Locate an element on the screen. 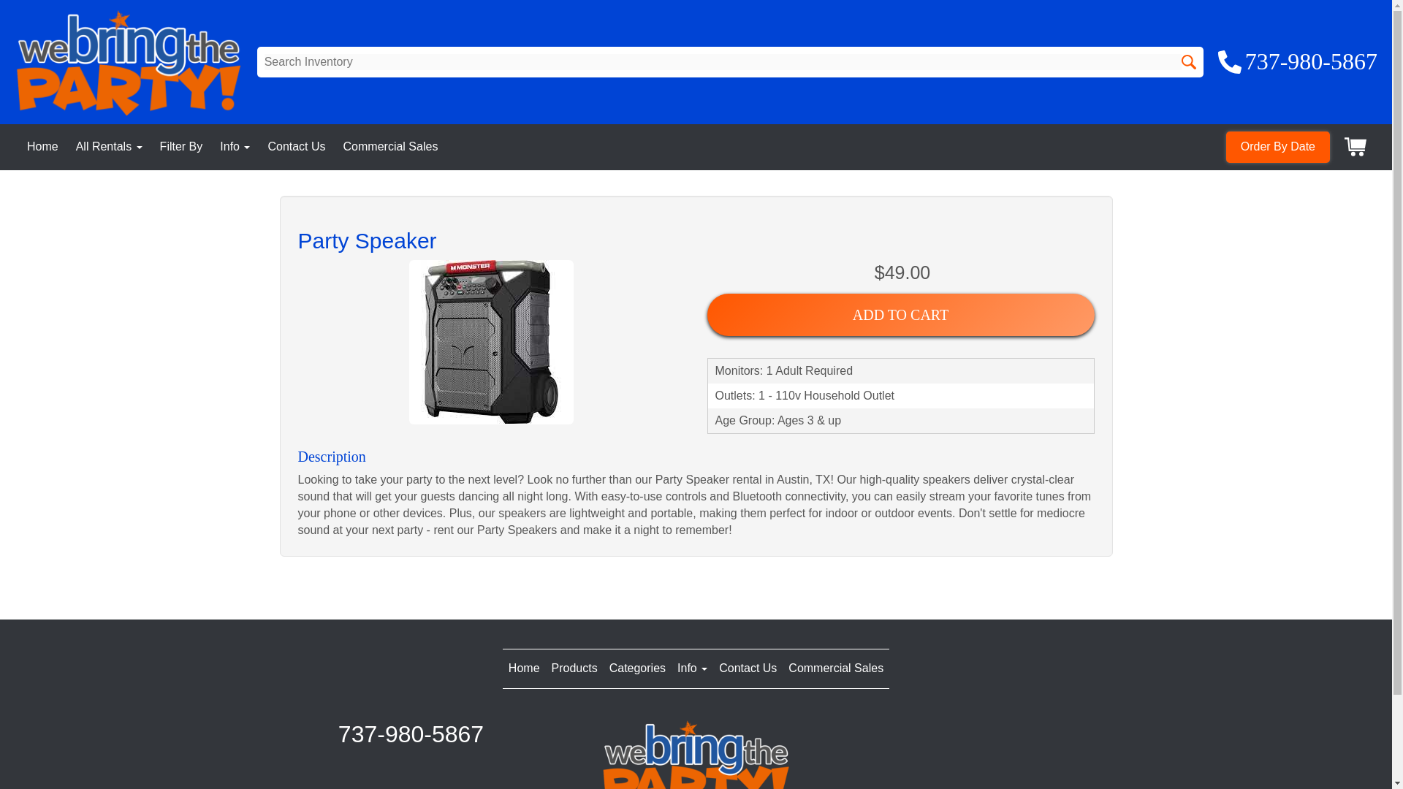  Commercial Sales is located at coordinates (836, 668).